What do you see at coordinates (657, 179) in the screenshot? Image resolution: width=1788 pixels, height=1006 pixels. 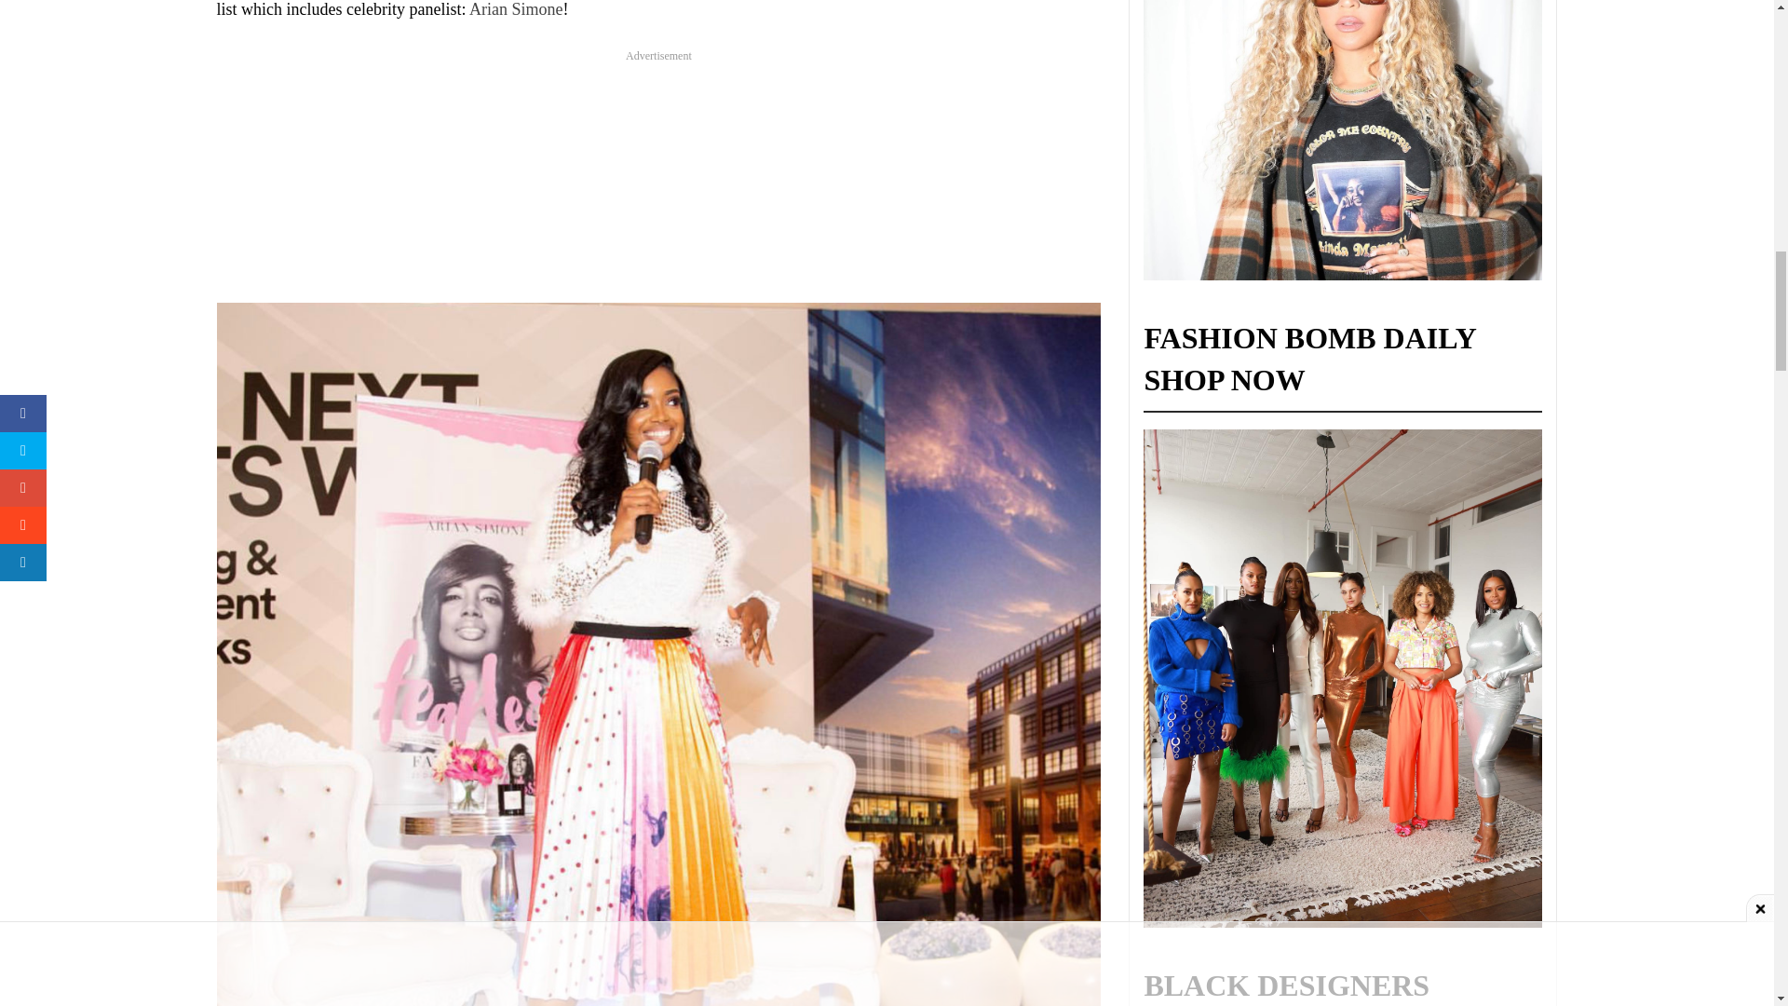 I see `3rd party ad content` at bounding box center [657, 179].